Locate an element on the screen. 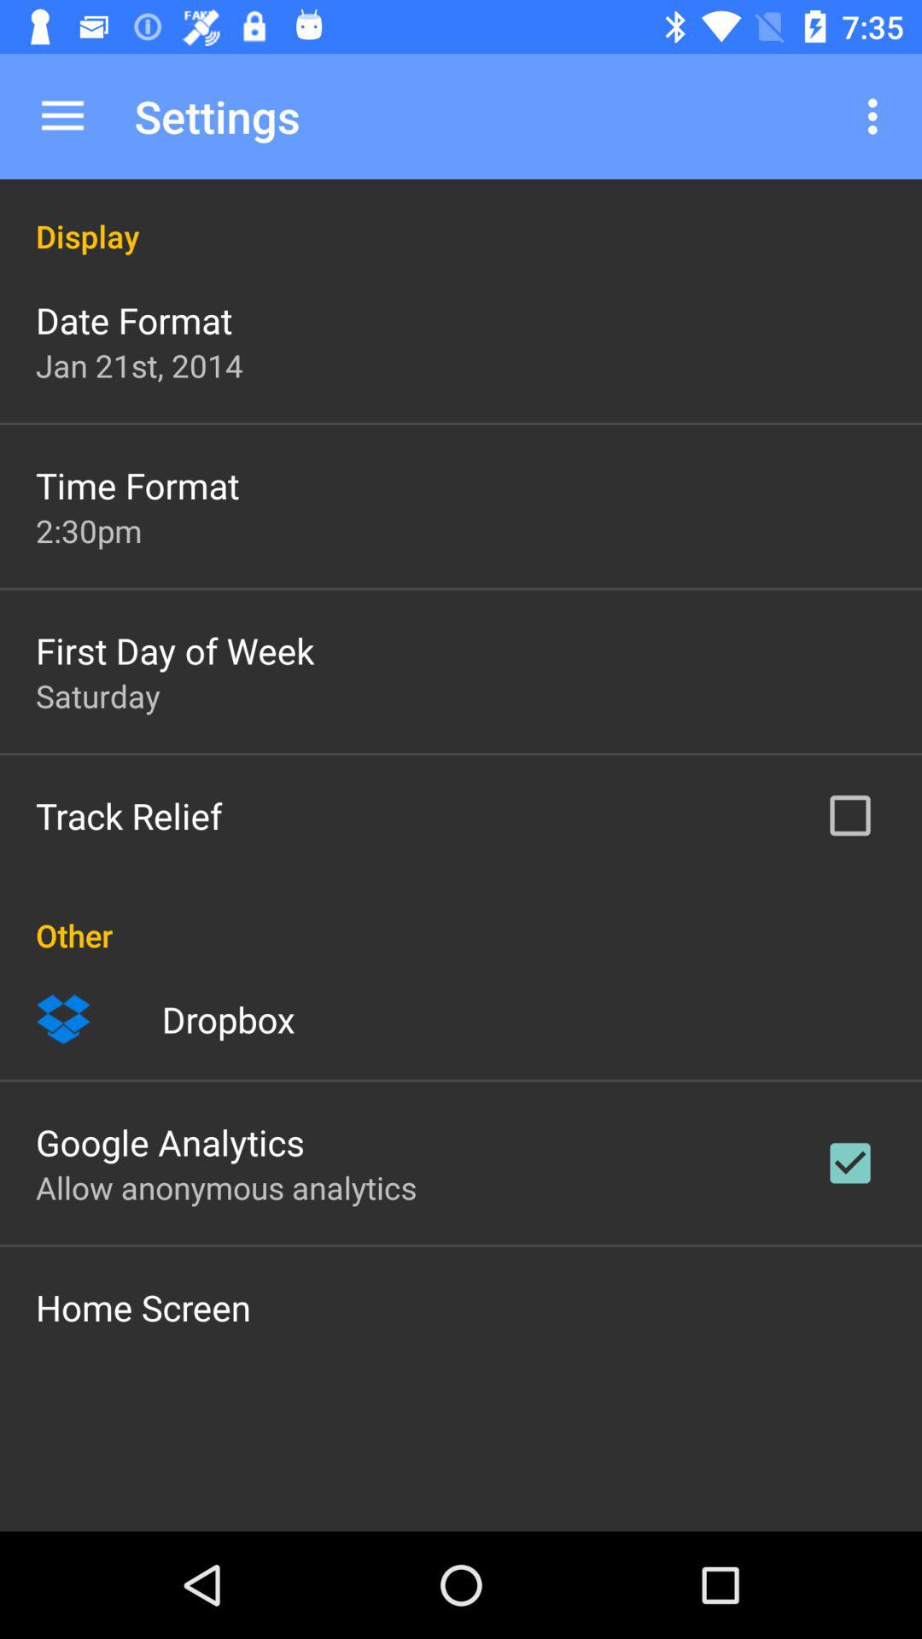 The width and height of the screenshot is (922, 1639). click the icon above display is located at coordinates (62, 116).